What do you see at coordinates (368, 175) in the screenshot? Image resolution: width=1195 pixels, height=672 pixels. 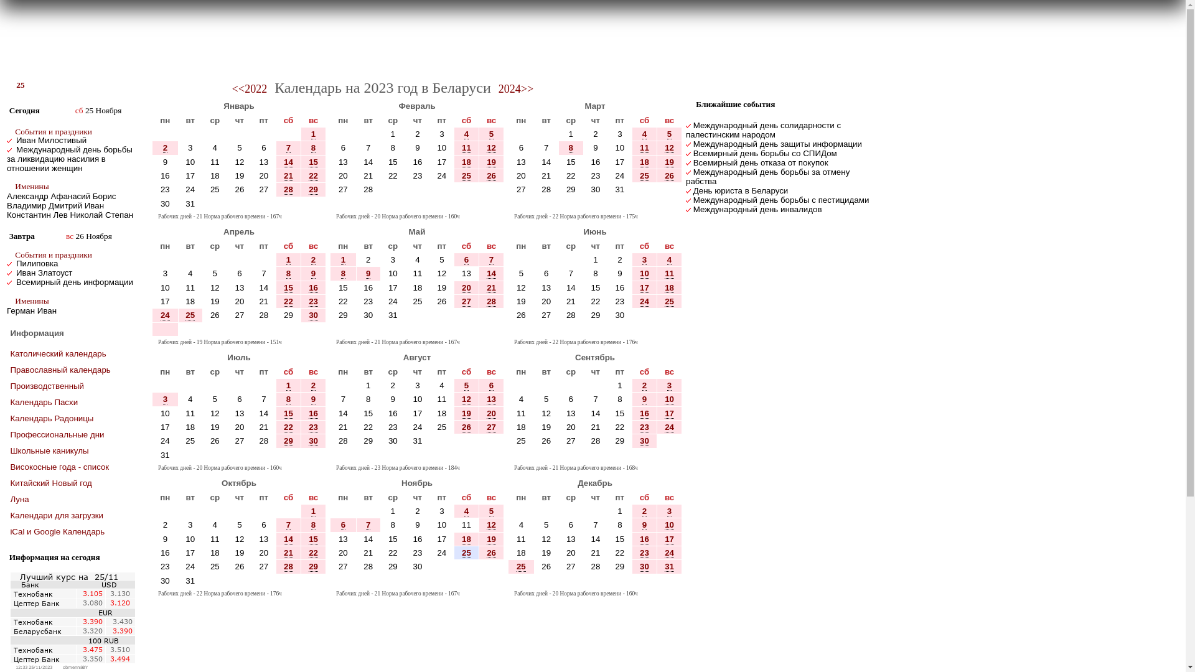 I see `21` at bounding box center [368, 175].